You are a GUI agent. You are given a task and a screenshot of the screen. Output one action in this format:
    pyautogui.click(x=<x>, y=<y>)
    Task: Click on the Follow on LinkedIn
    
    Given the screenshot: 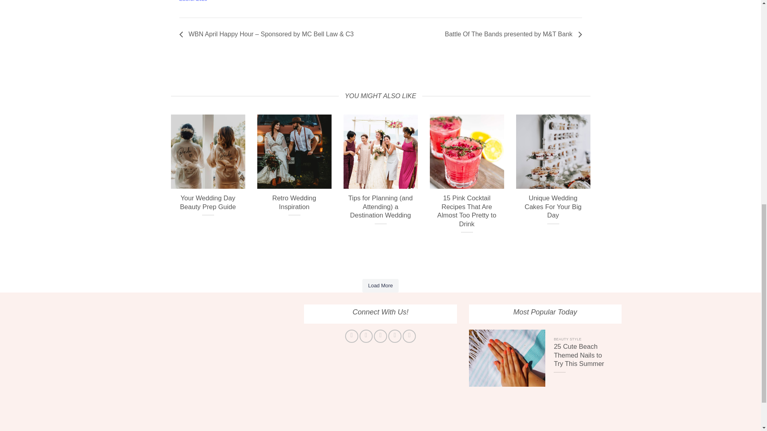 What is the action you would take?
    pyautogui.click(x=409, y=336)
    